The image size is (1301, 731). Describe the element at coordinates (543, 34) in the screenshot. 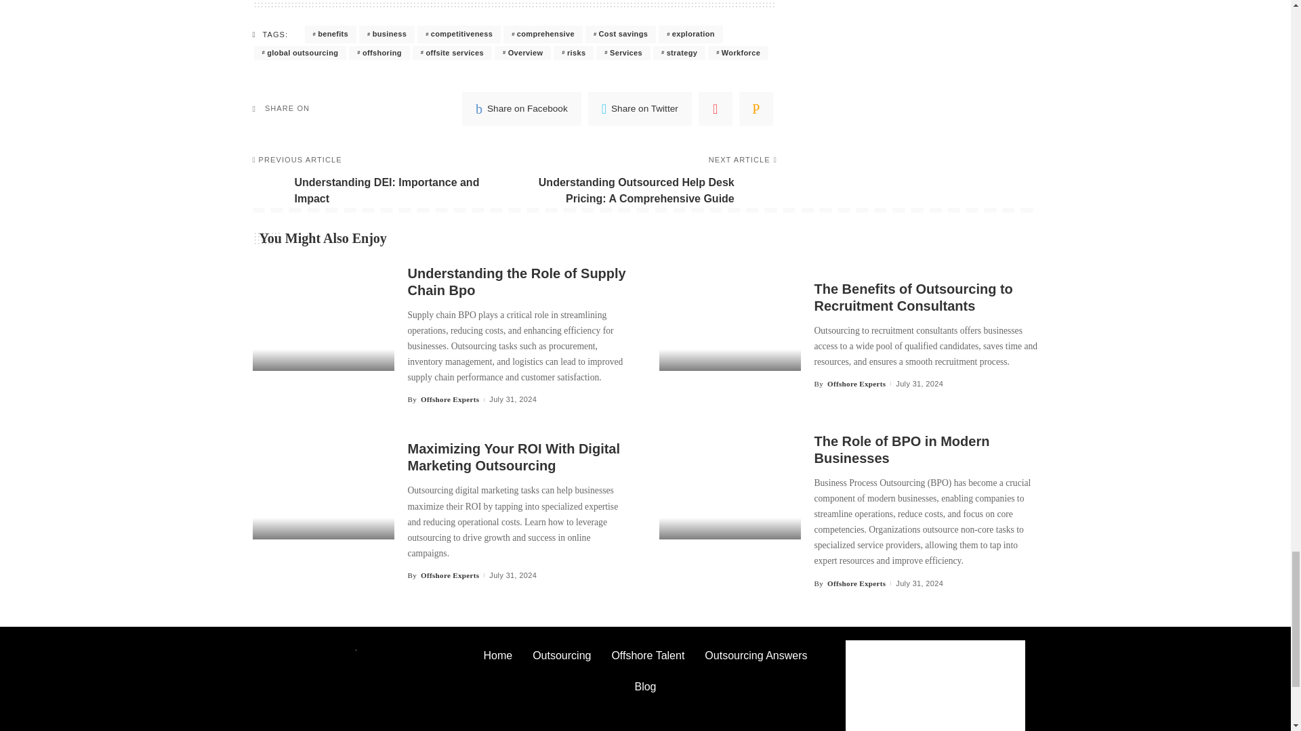

I see `comprehensive` at that location.